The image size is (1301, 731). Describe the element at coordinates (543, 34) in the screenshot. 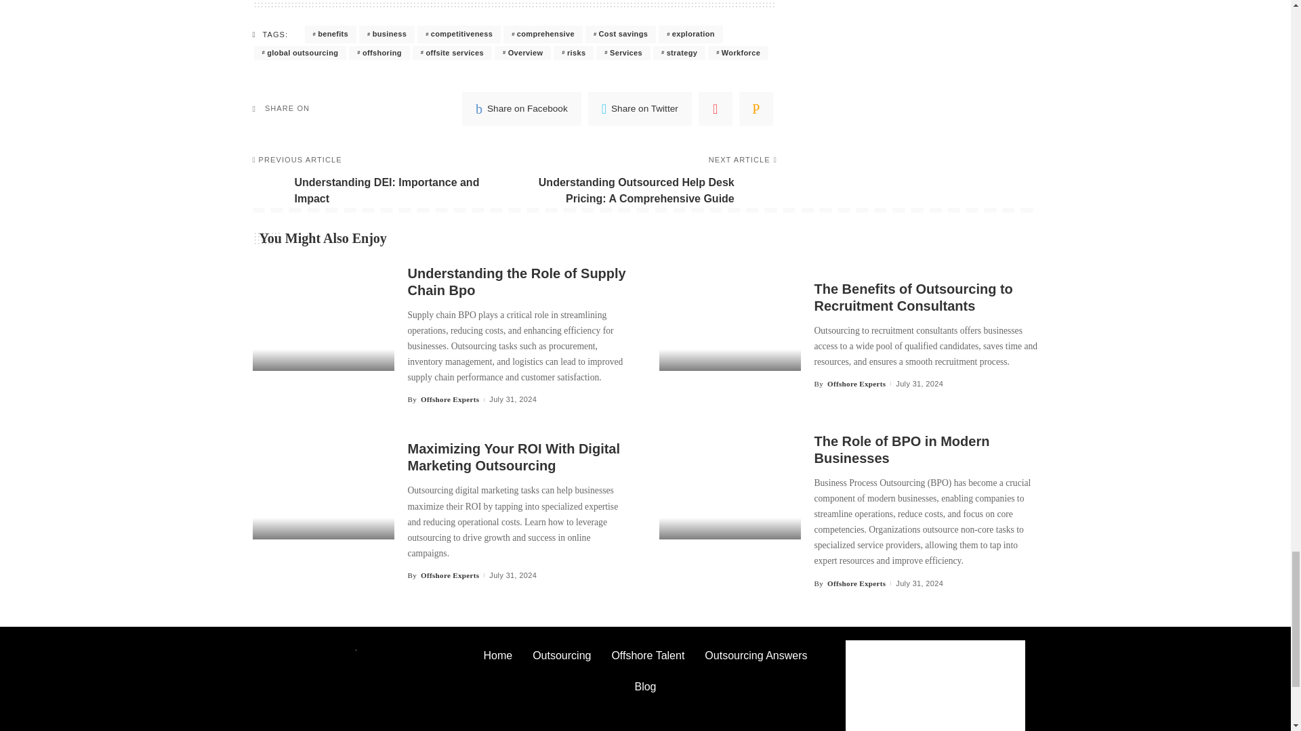

I see `comprehensive` at that location.